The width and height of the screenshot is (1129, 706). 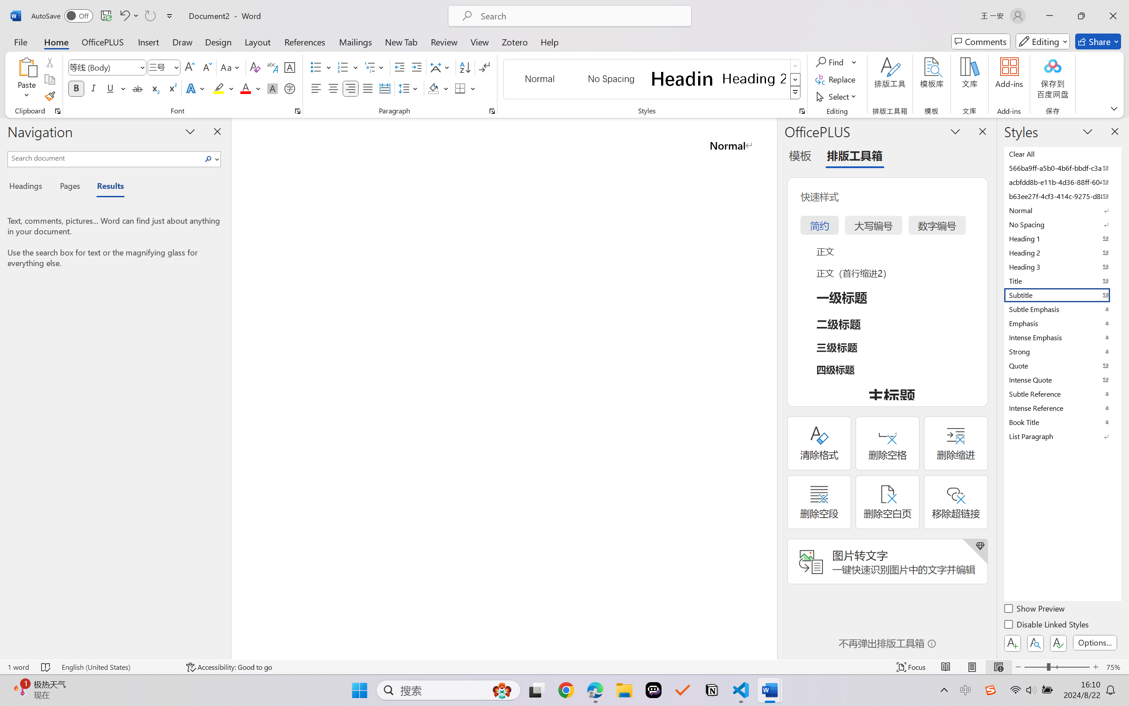 I want to click on Bold, so click(x=77, y=88).